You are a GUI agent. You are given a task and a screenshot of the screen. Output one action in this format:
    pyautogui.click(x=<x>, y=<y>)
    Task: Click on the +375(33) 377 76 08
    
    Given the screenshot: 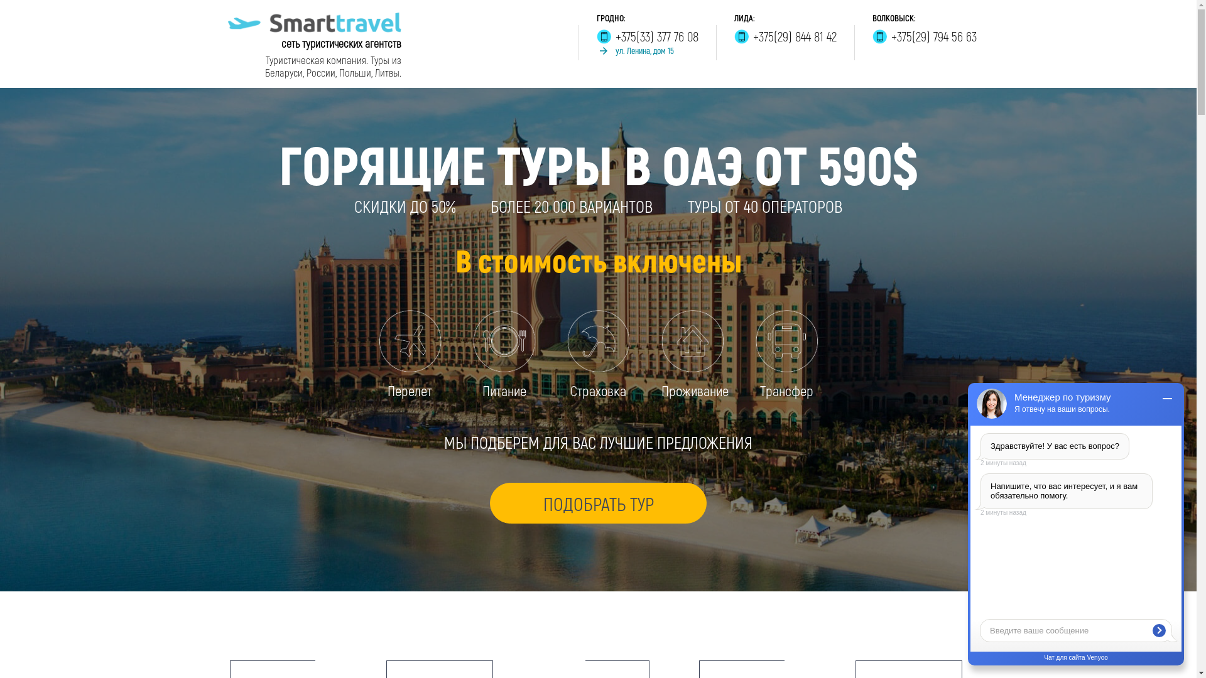 What is the action you would take?
    pyautogui.click(x=648, y=36)
    